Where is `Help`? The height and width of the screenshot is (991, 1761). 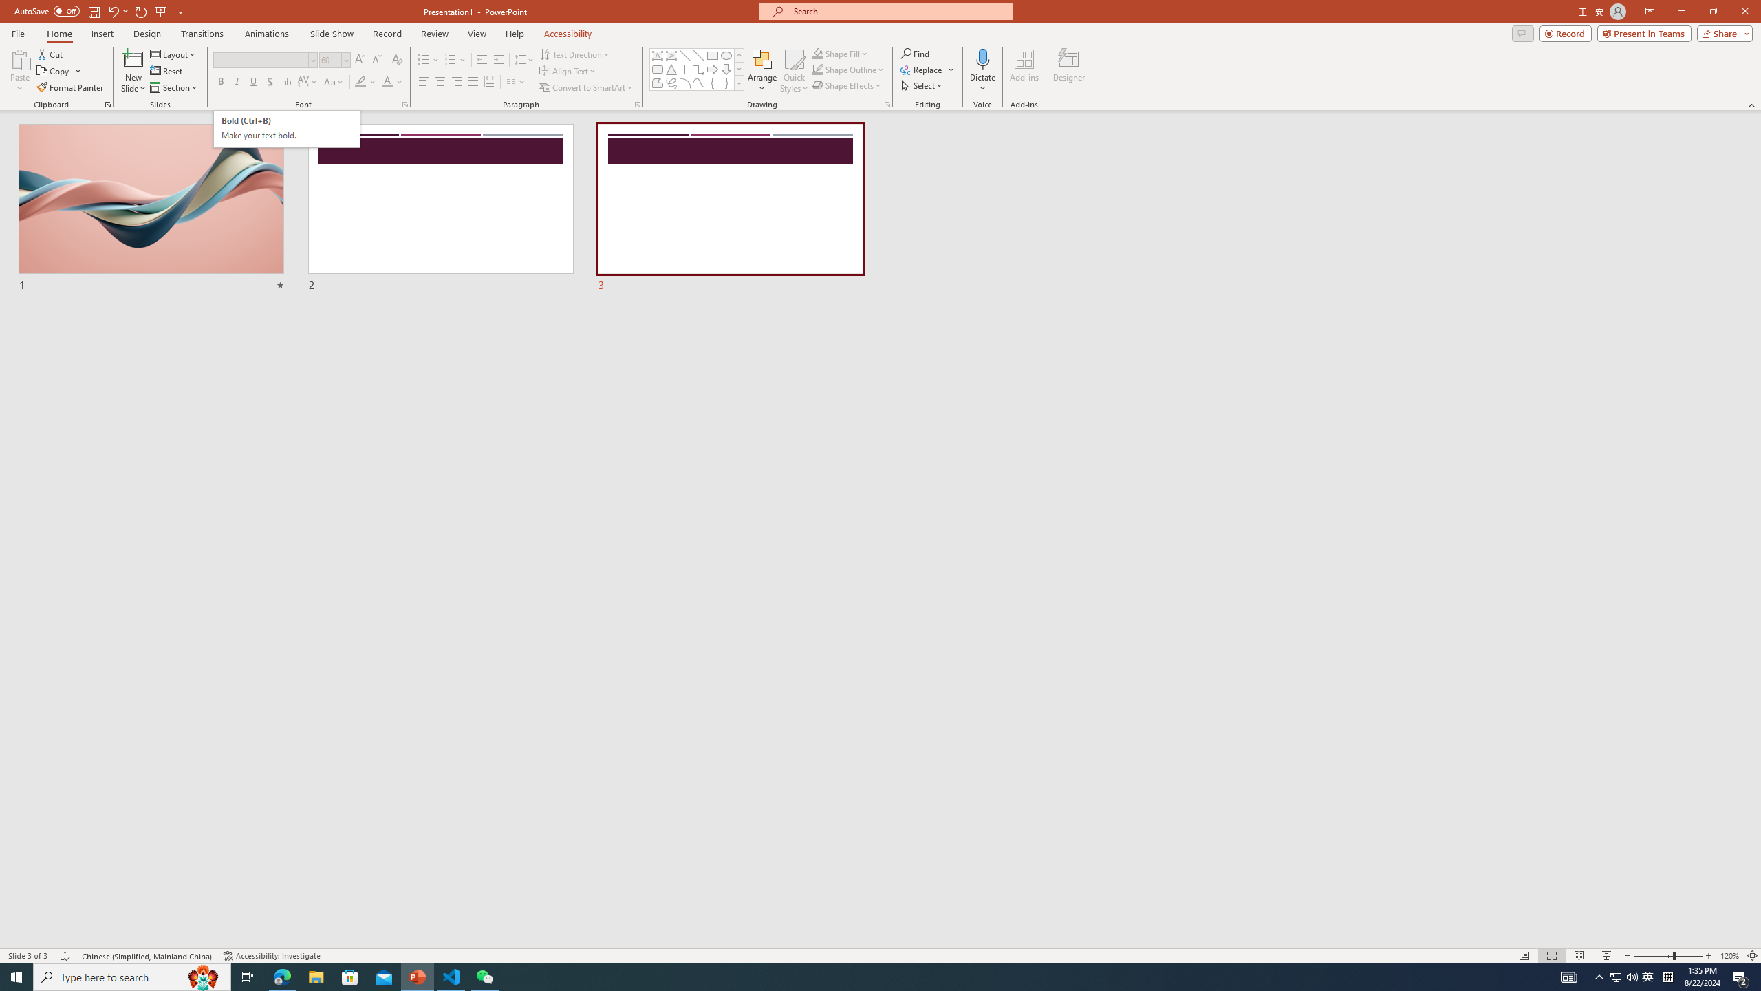
Help is located at coordinates (515, 34).